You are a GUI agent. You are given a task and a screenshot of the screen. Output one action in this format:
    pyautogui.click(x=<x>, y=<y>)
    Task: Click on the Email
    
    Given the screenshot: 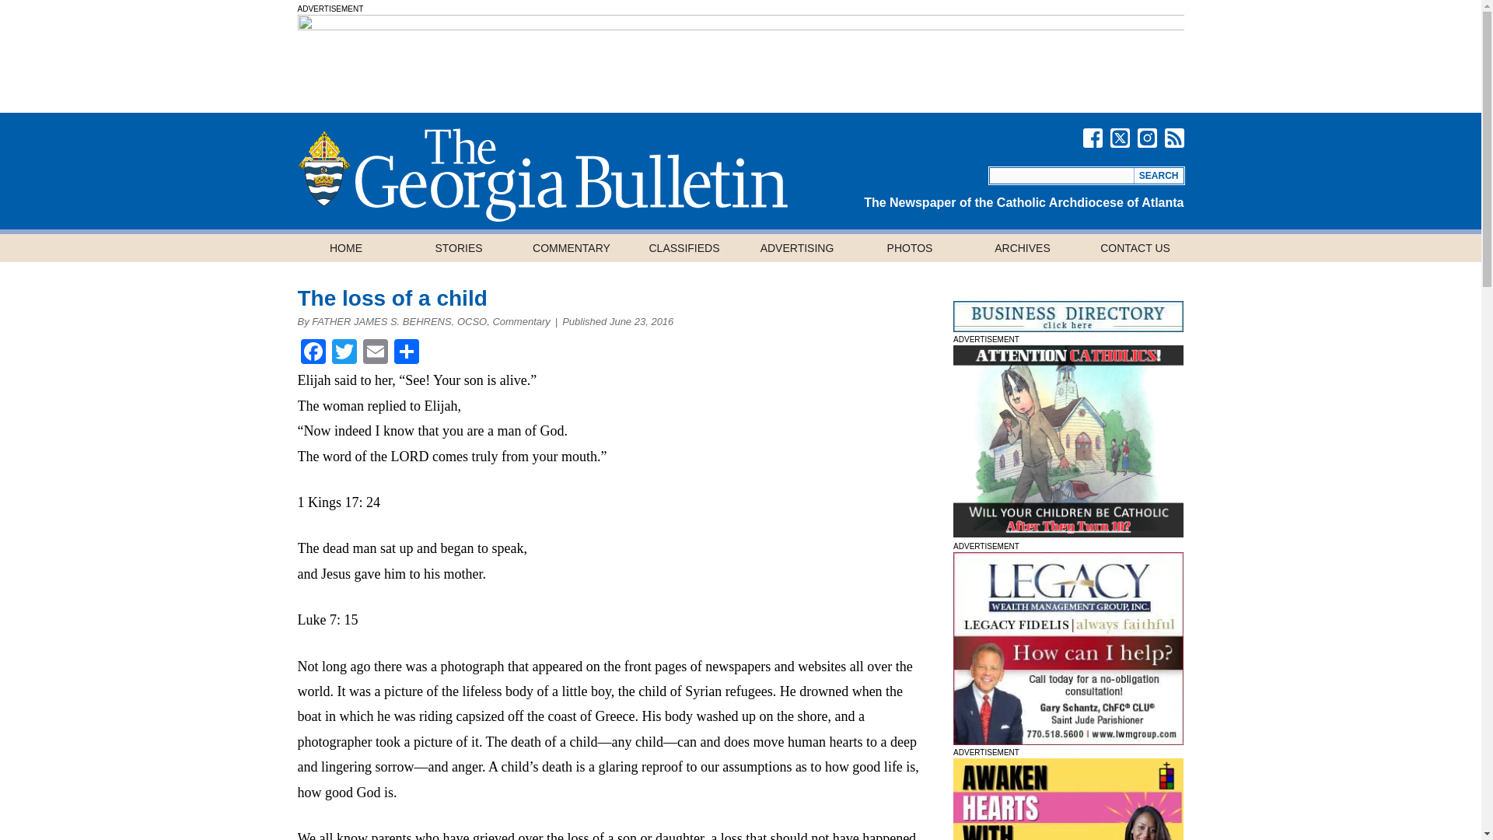 What is the action you would take?
    pyautogui.click(x=375, y=353)
    